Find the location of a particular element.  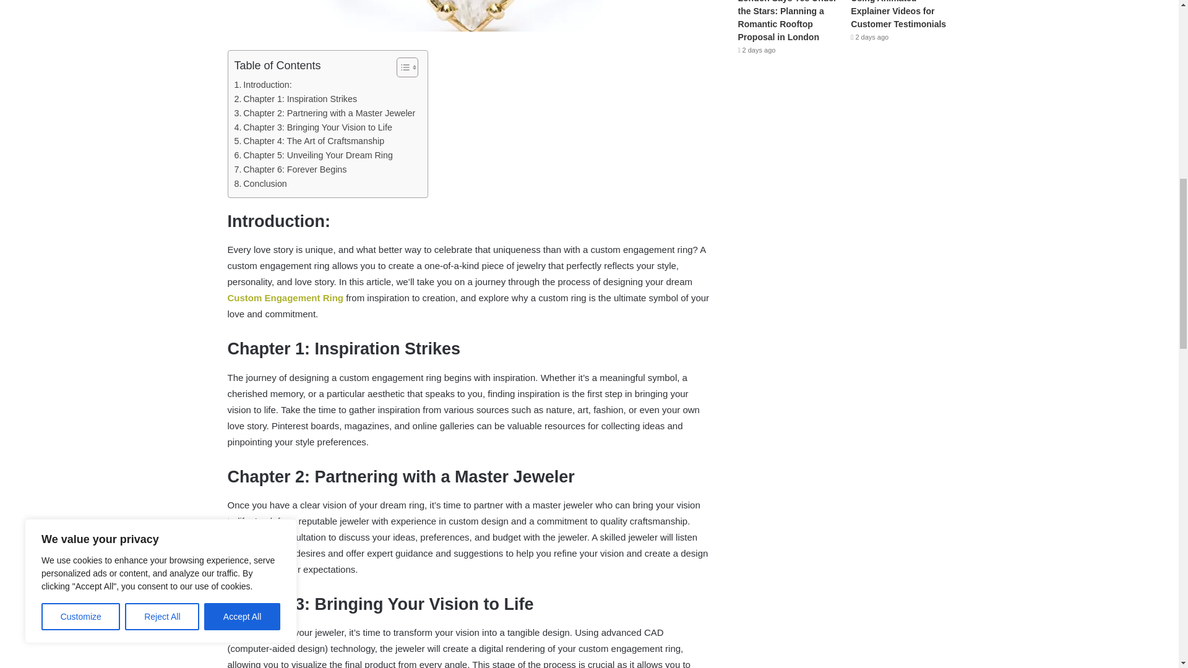

Introduction: is located at coordinates (262, 85).